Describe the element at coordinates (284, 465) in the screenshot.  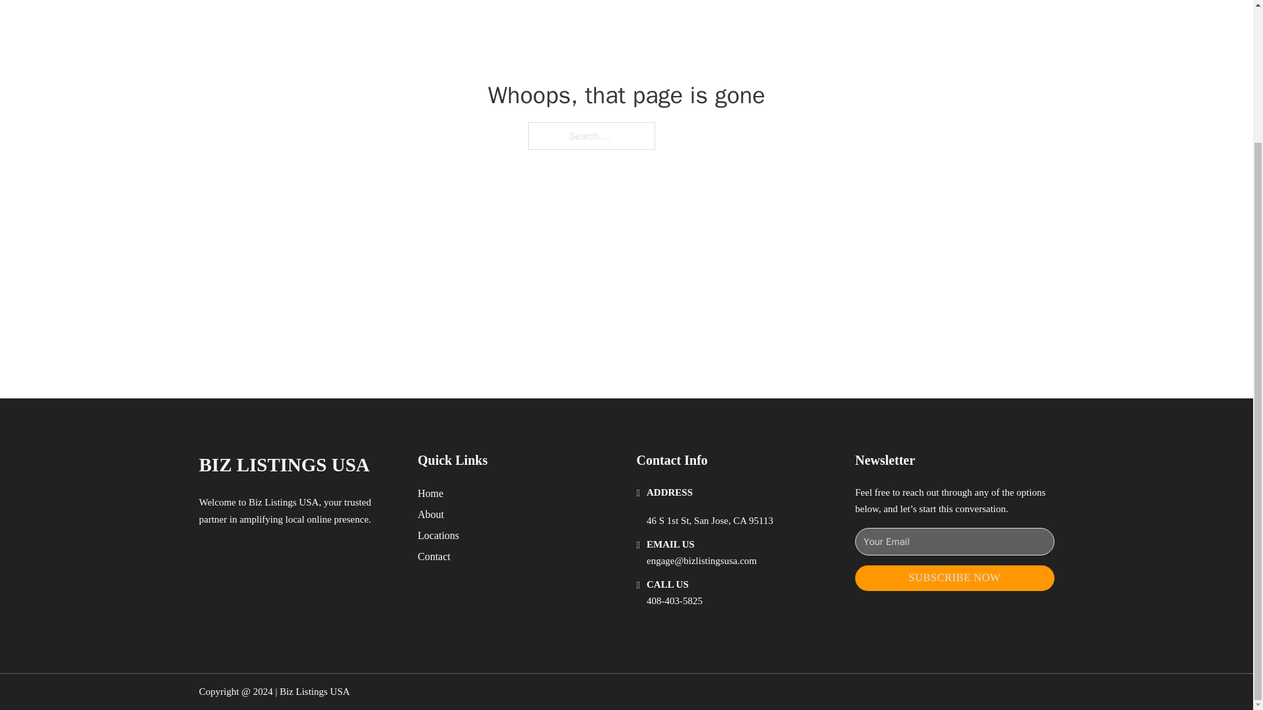
I see `BIZ LISTINGS USA` at that location.